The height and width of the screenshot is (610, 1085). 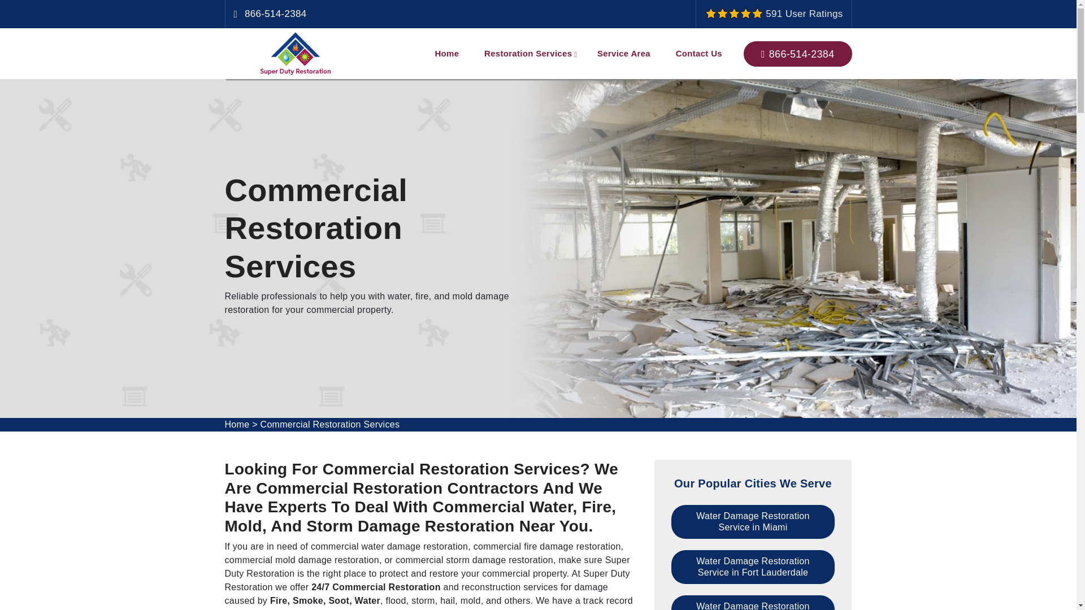 I want to click on Home, so click(x=446, y=53).